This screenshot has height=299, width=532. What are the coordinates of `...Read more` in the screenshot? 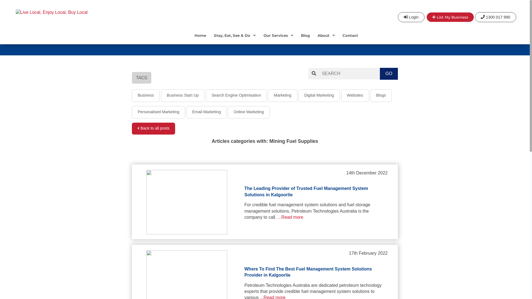 It's located at (290, 217).